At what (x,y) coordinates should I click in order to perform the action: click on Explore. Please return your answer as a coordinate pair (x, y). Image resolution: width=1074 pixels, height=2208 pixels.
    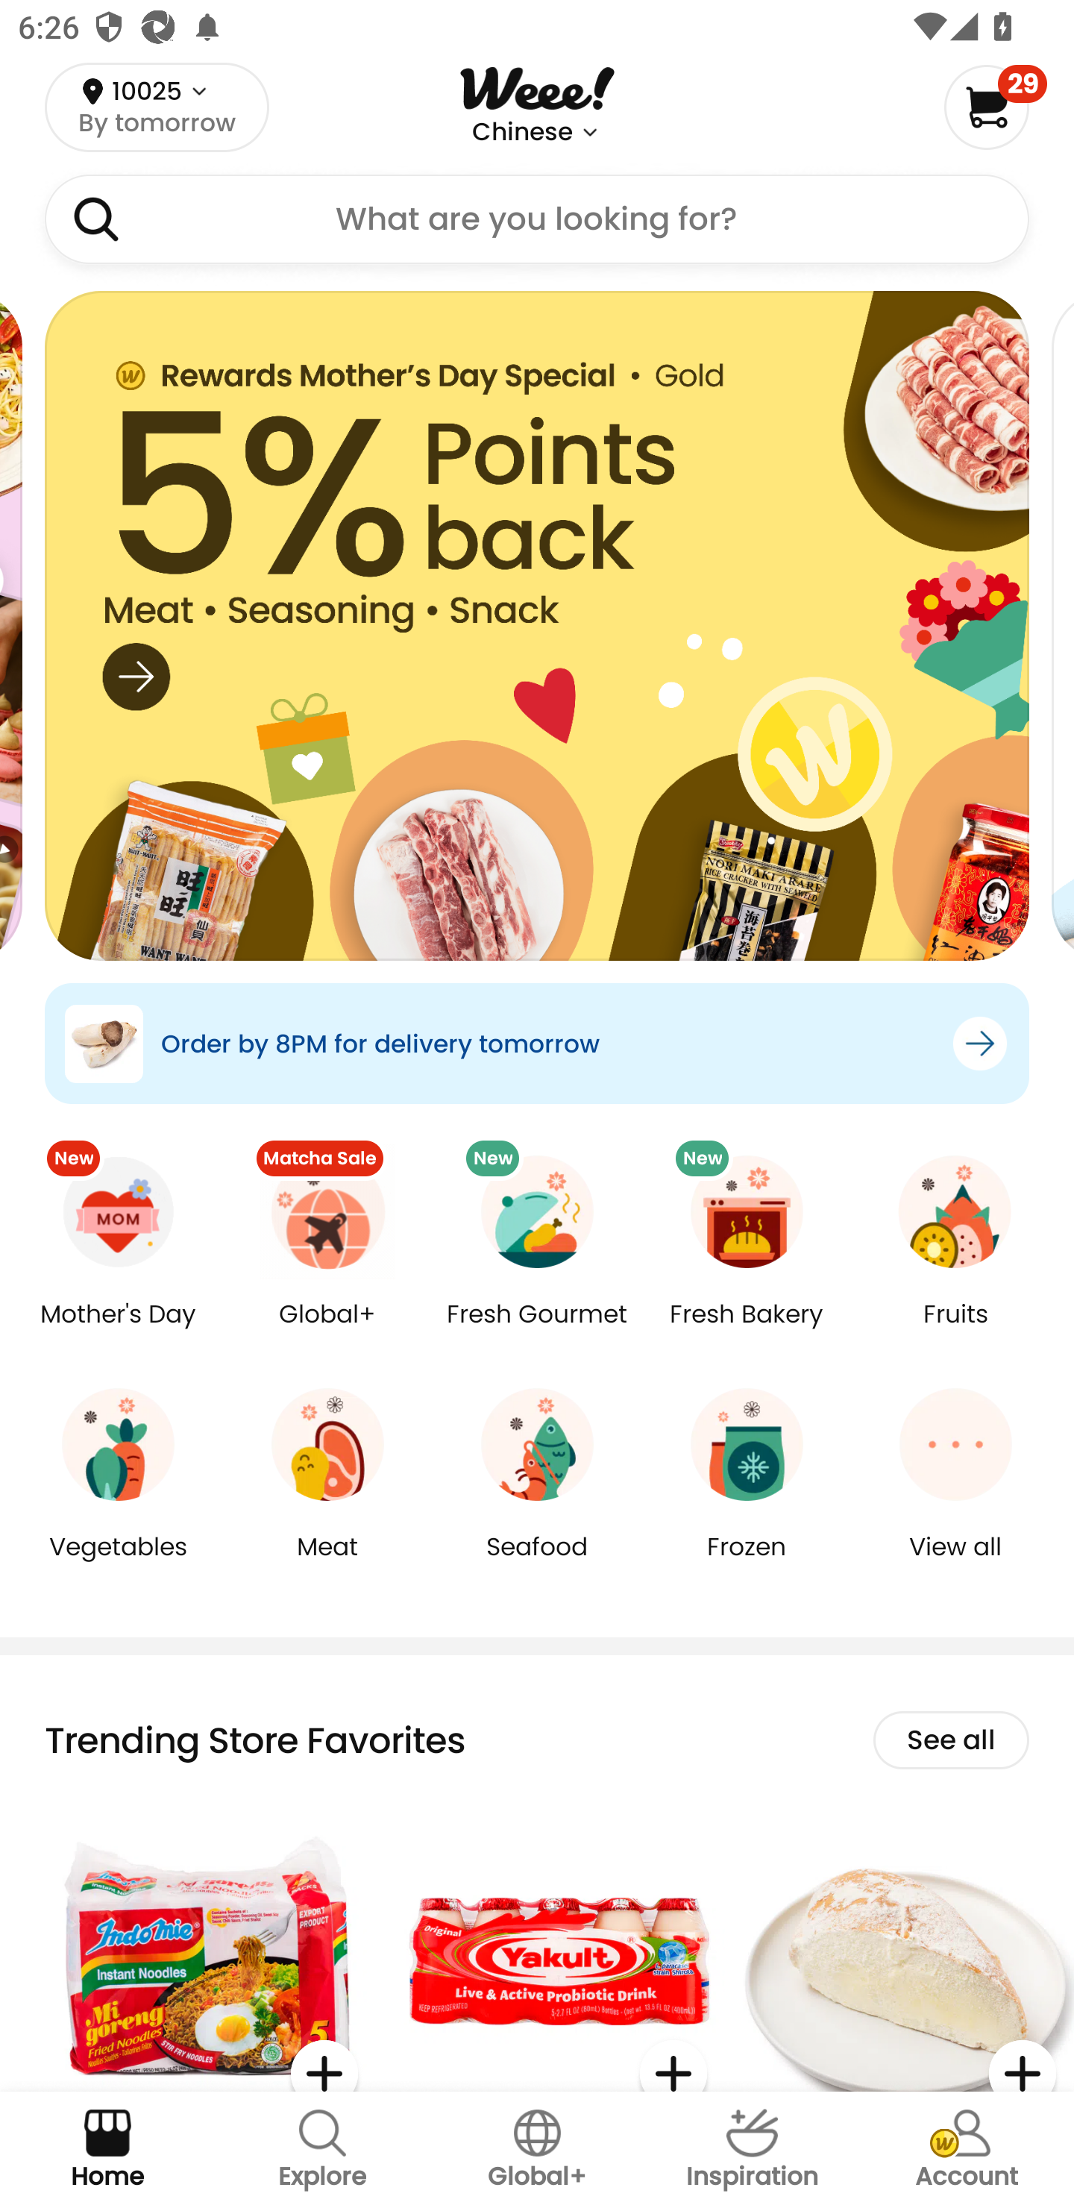
    Looking at the image, I should click on (322, 2150).